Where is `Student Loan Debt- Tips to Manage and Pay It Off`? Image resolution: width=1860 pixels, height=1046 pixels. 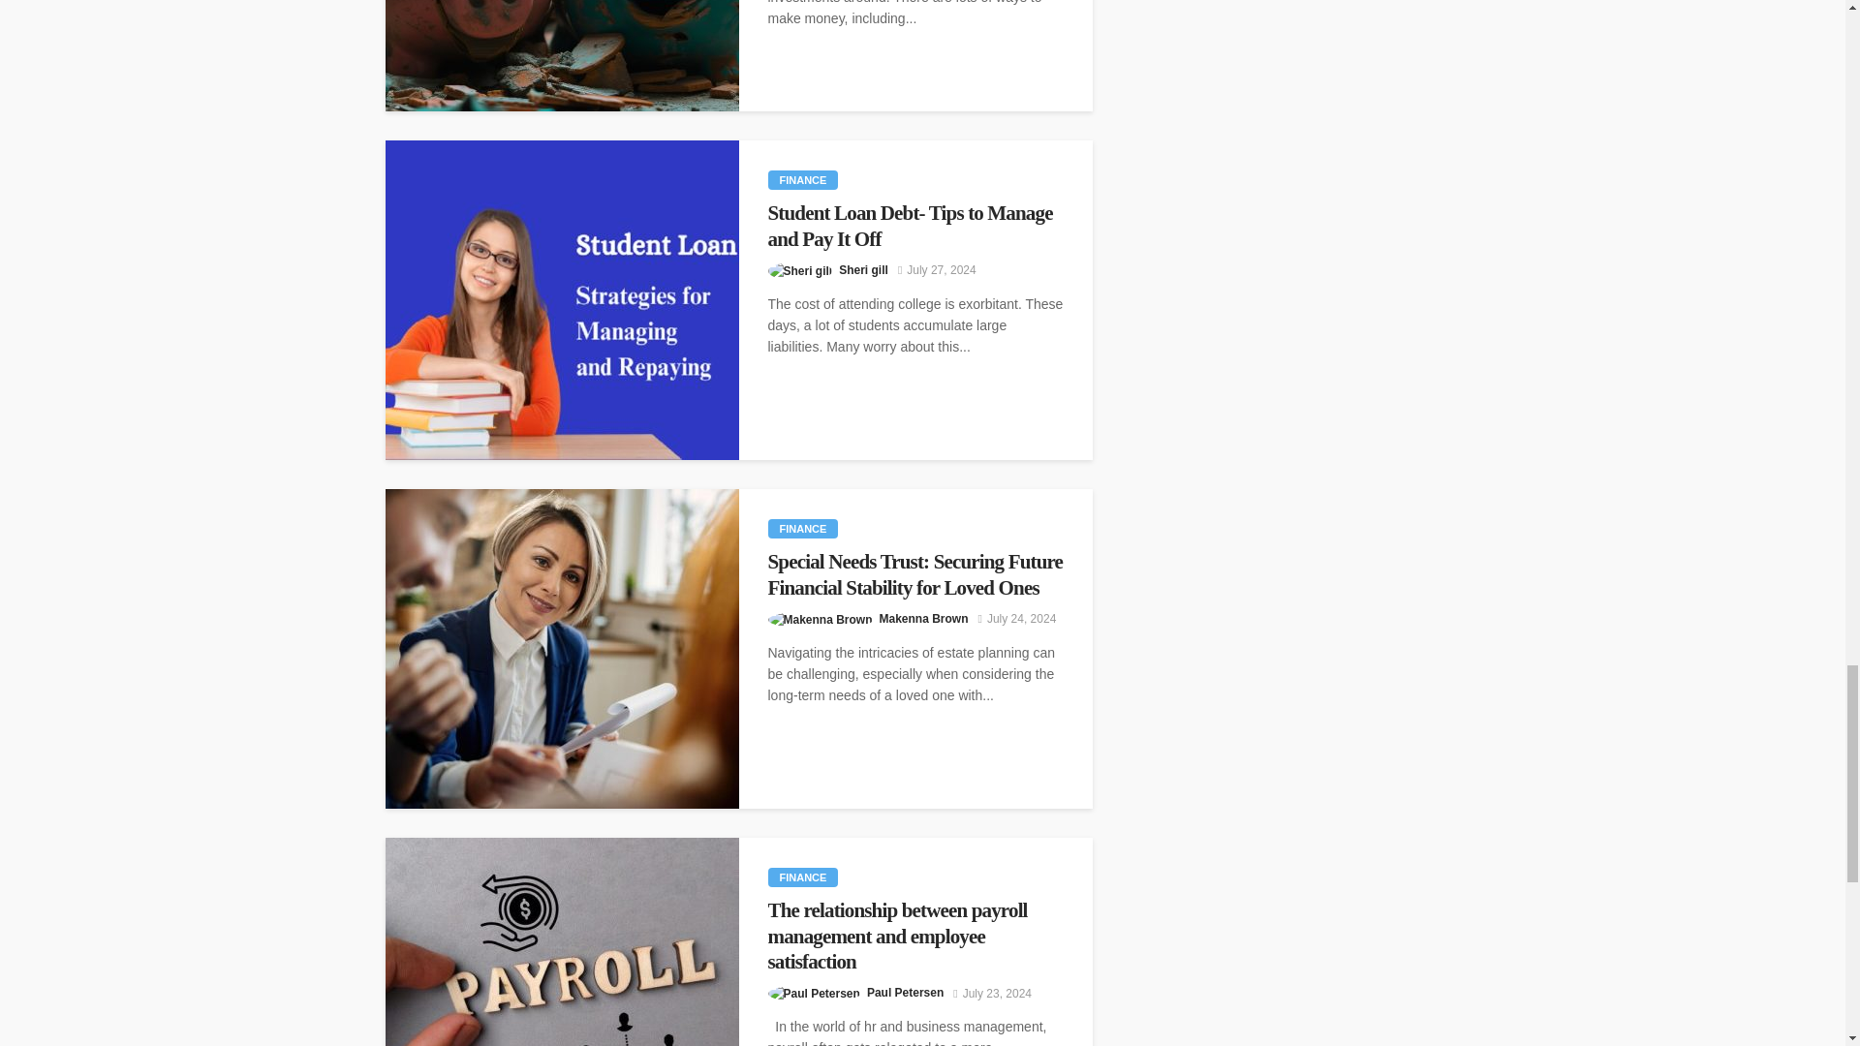
Student Loan Debt- Tips to Manage and Pay It Off is located at coordinates (914, 227).